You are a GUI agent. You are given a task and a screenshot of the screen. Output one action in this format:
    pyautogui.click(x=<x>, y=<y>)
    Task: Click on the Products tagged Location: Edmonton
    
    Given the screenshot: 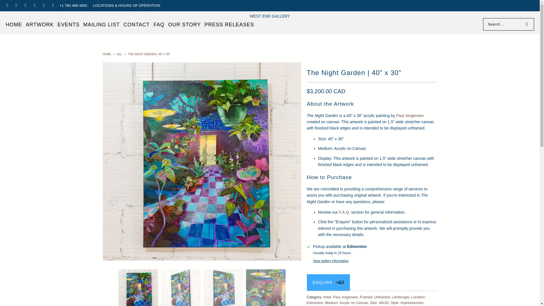 What is the action you would take?
    pyautogui.click(x=366, y=300)
    